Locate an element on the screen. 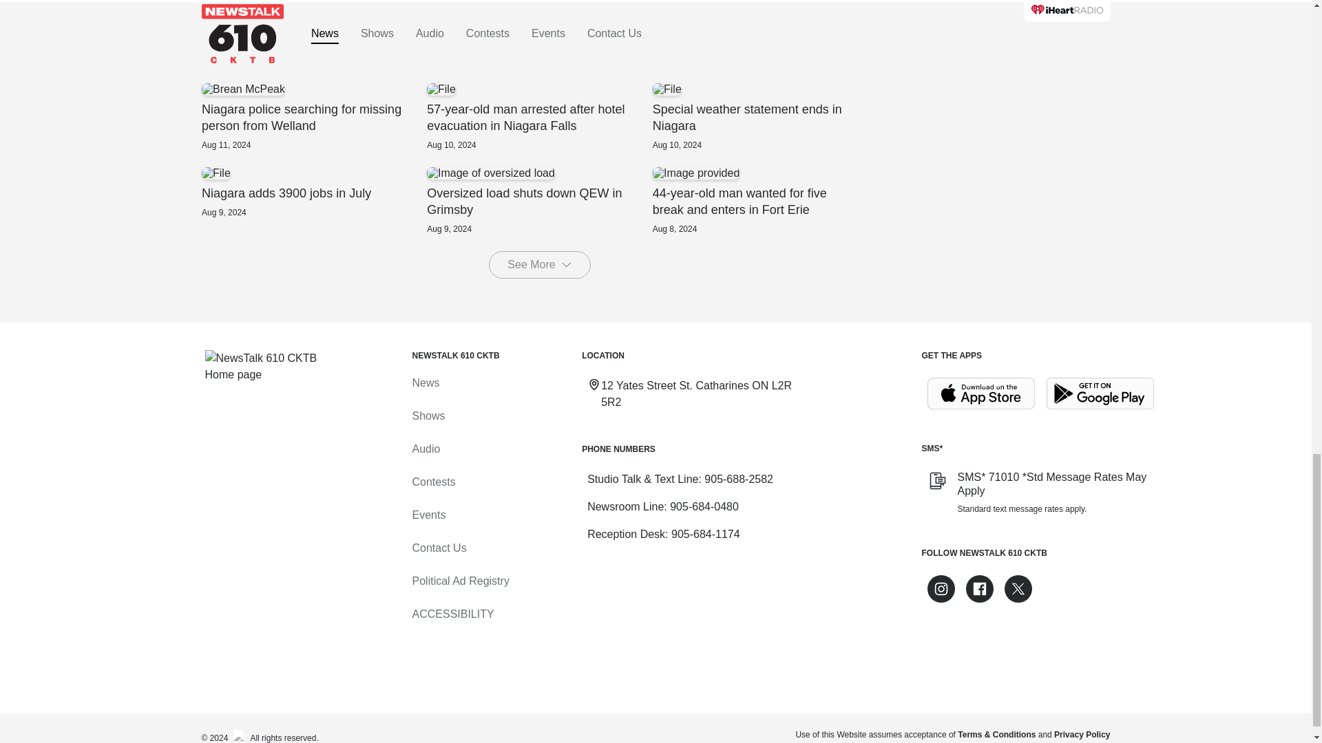  Contact Us is located at coordinates (1100, 394).